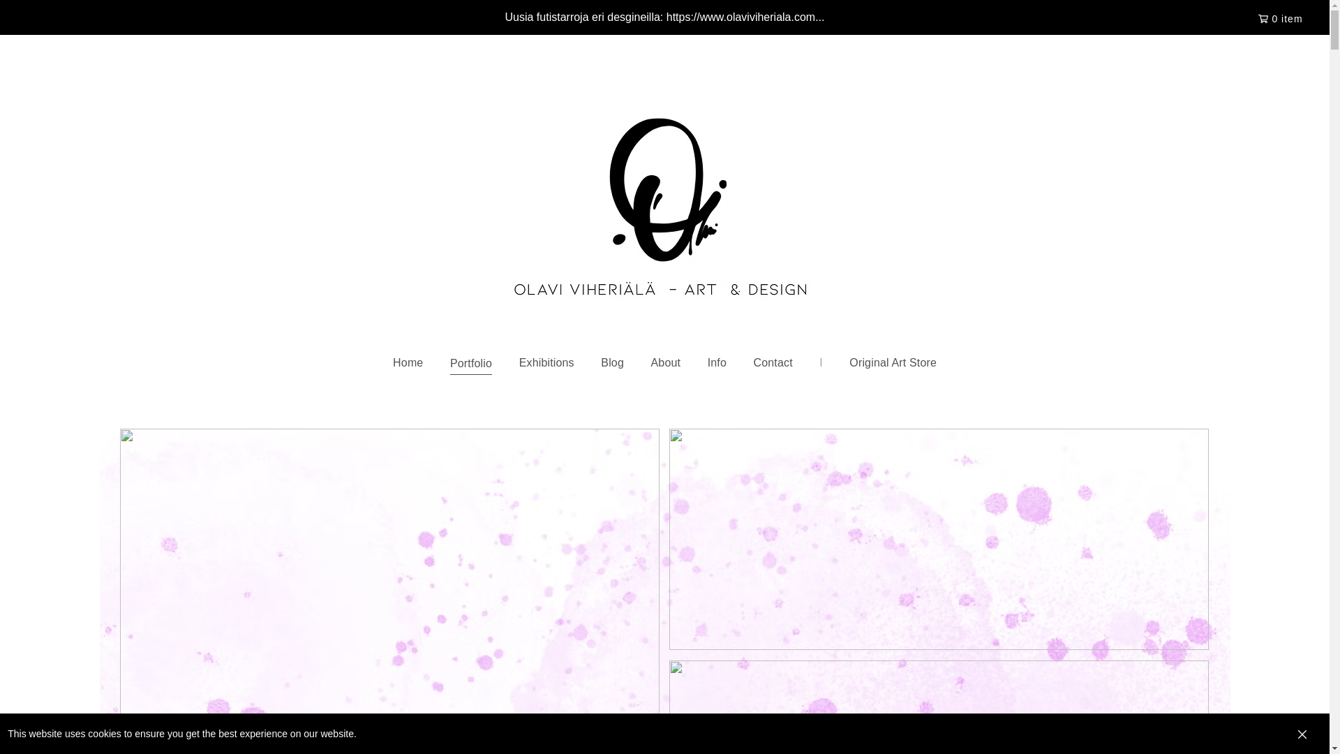  What do you see at coordinates (408, 364) in the screenshot?
I see `Home` at bounding box center [408, 364].